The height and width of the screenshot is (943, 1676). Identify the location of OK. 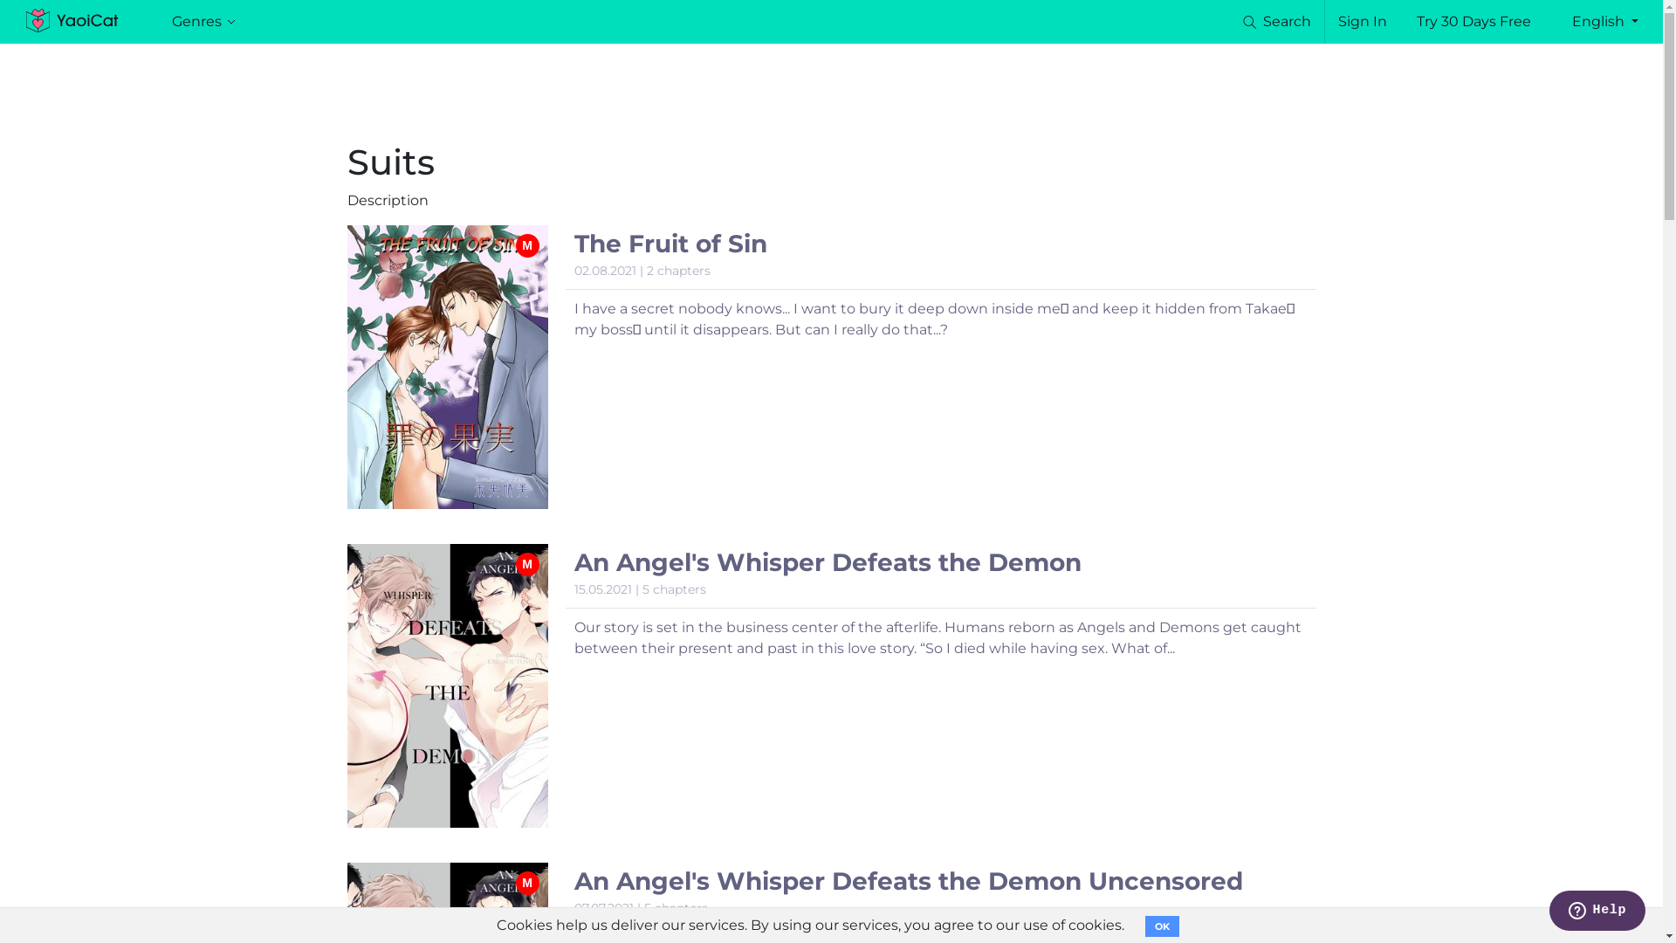
(1163, 926).